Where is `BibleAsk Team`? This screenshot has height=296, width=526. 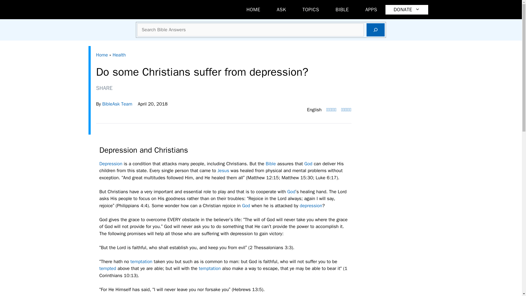 BibleAsk Team is located at coordinates (117, 104).